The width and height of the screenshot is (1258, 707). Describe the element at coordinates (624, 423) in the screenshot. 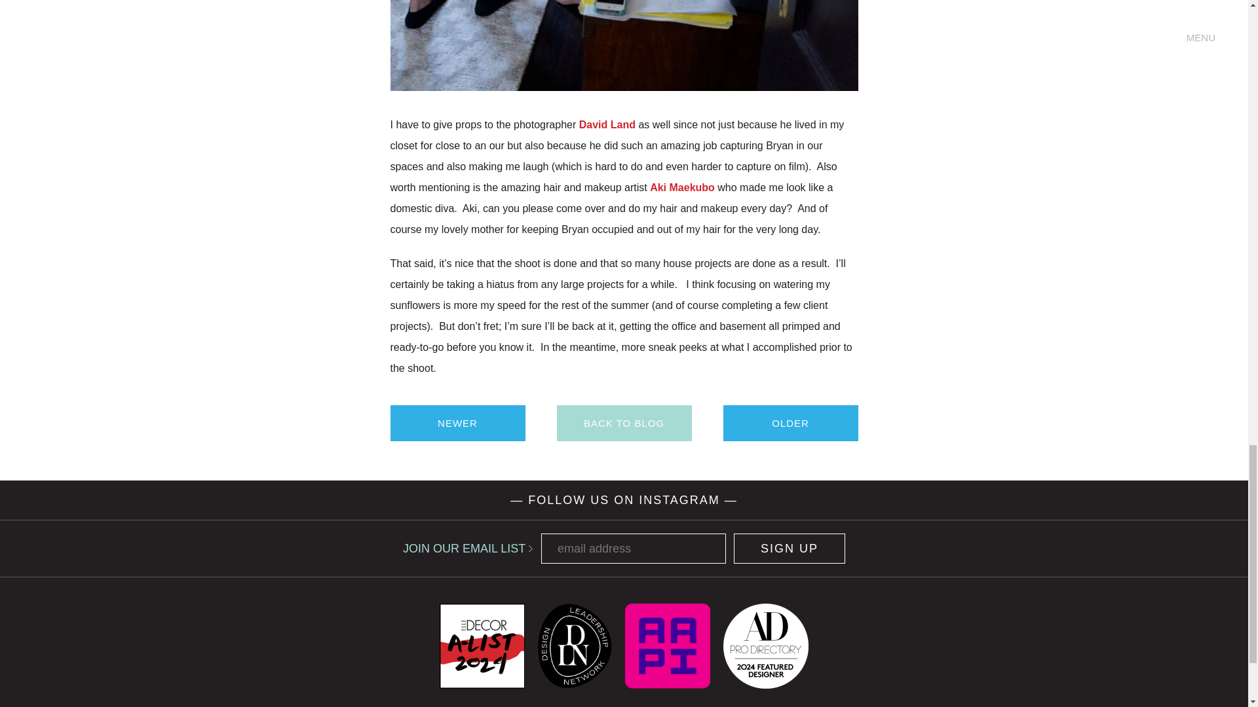

I see `BACK TO BLOG` at that location.